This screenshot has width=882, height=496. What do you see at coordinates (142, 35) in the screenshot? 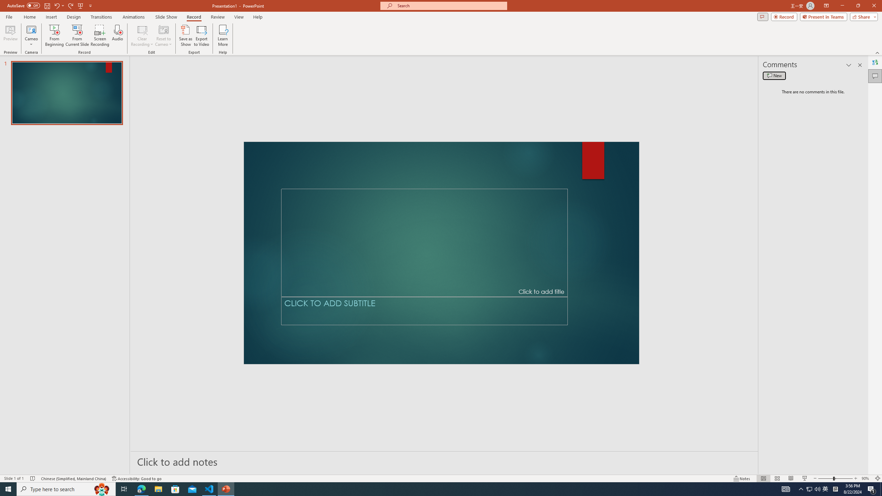
I see `Clear Recording` at bounding box center [142, 35].